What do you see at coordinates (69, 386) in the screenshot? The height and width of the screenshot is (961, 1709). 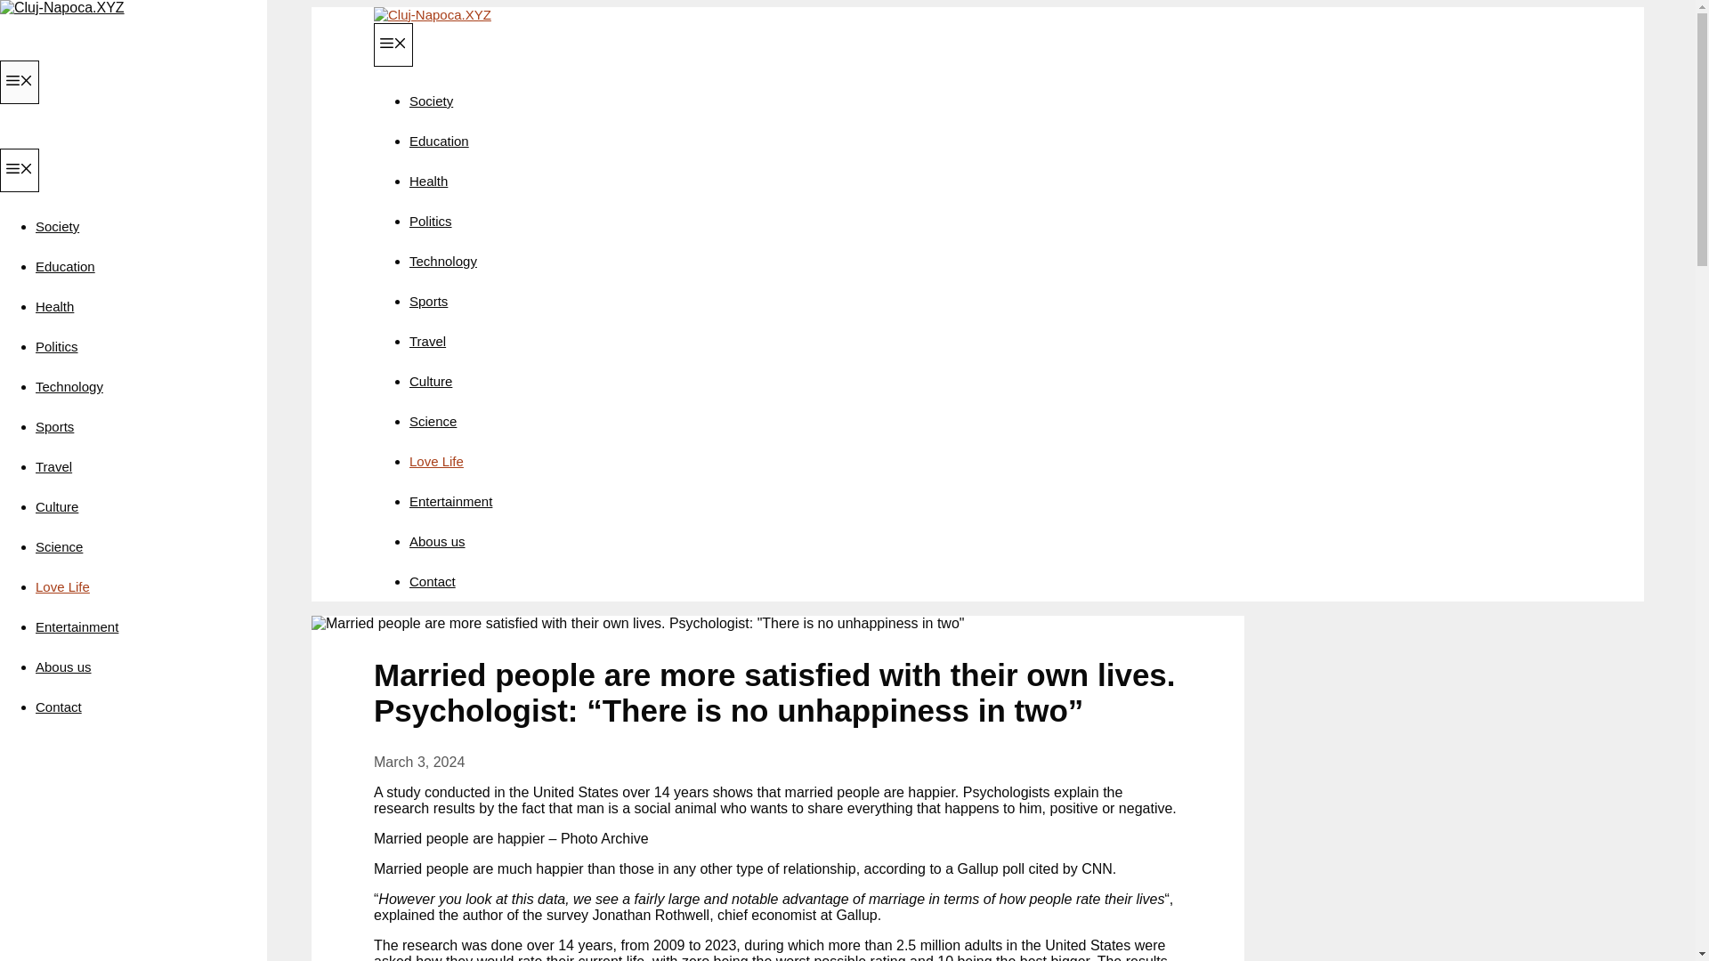 I see `Technology` at bounding box center [69, 386].